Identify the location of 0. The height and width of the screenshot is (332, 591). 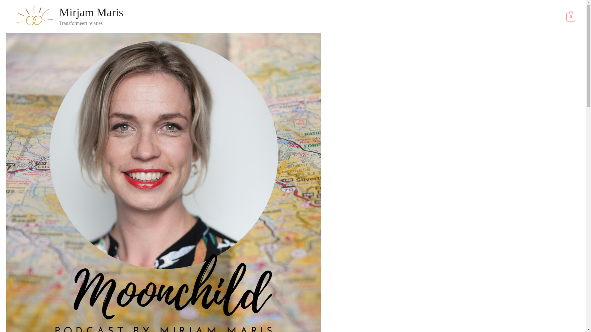
(571, 16).